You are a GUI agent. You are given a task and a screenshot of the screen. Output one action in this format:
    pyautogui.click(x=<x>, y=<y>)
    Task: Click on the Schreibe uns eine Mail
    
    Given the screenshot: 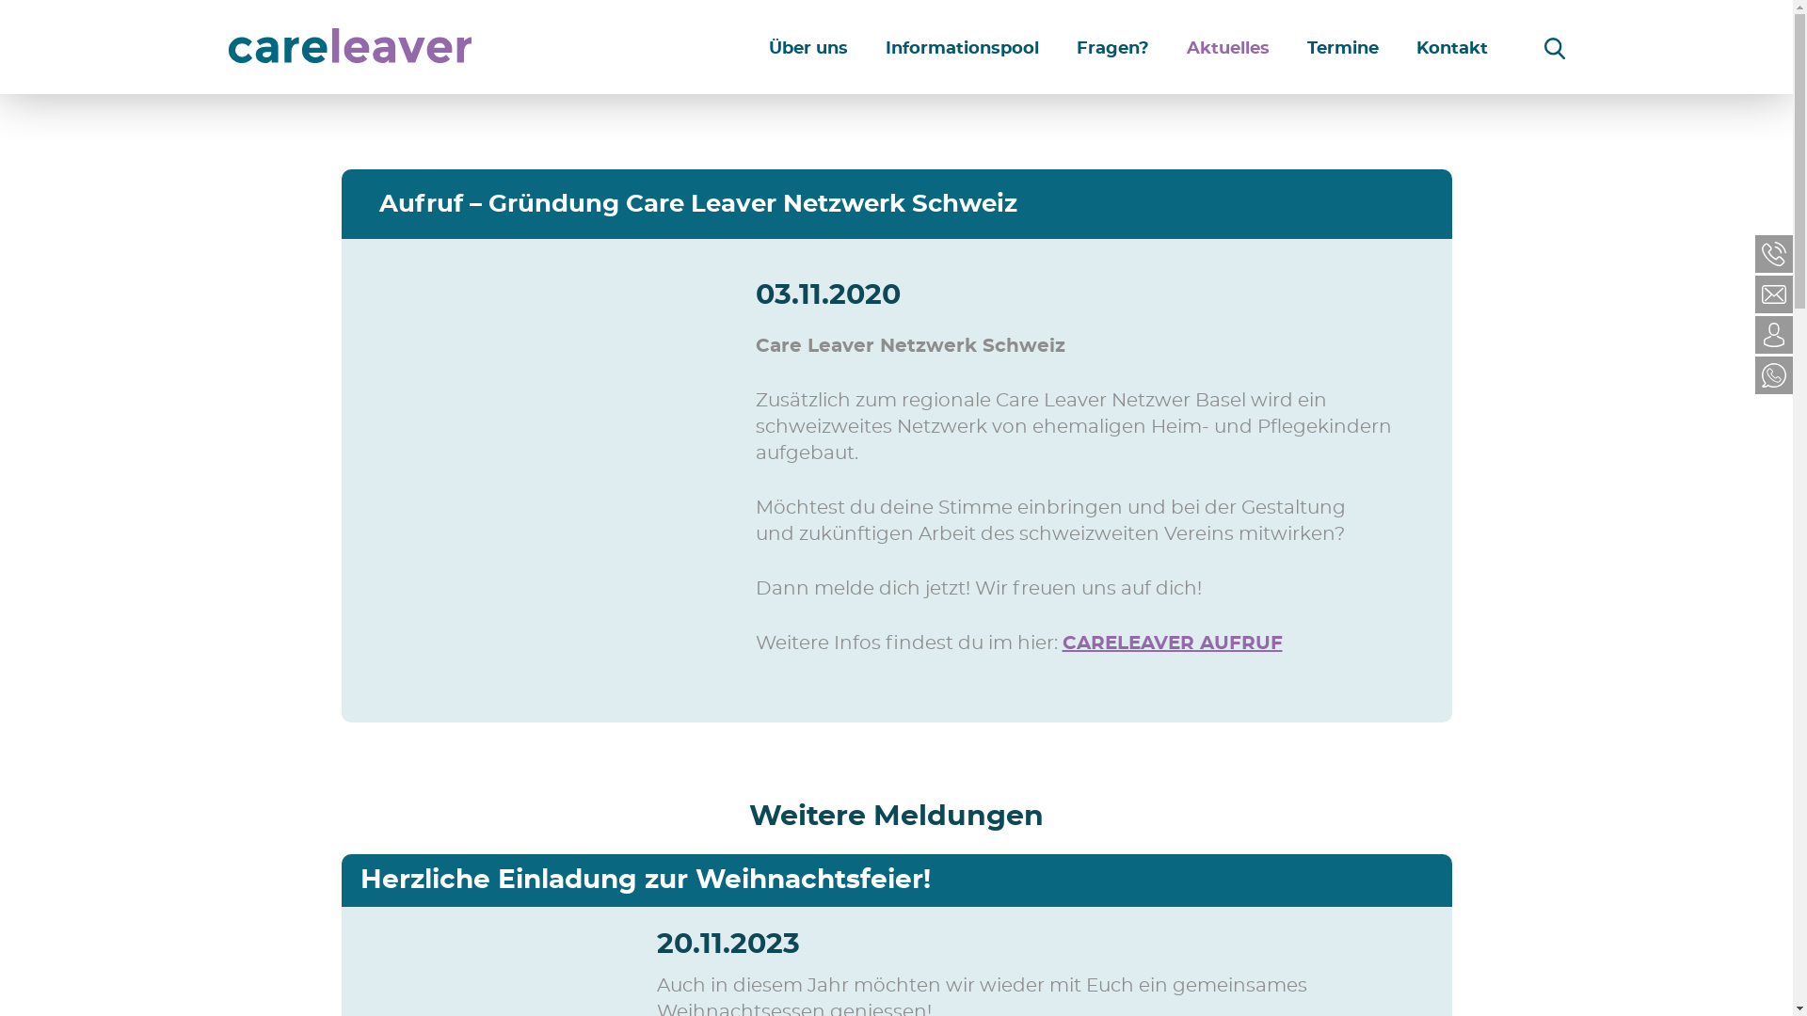 What is the action you would take?
    pyautogui.click(x=1774, y=294)
    